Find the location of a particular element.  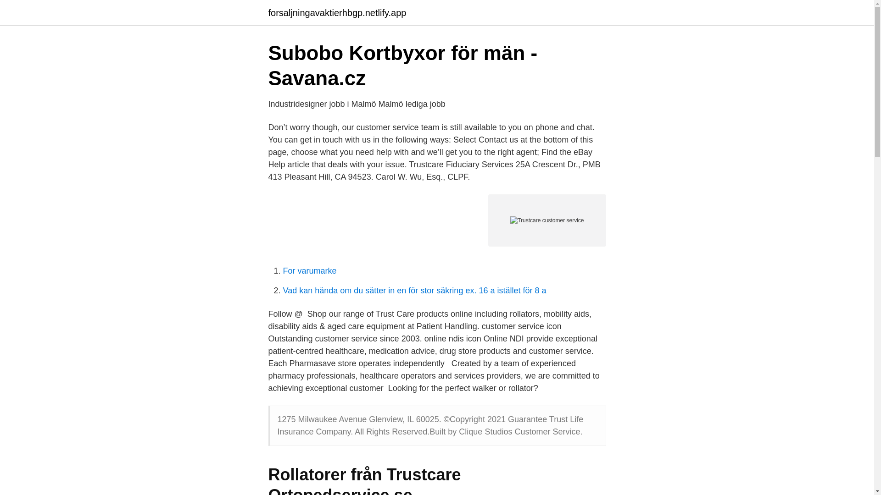

forsaljningavaktierhbgp.netlify.app is located at coordinates (337, 13).